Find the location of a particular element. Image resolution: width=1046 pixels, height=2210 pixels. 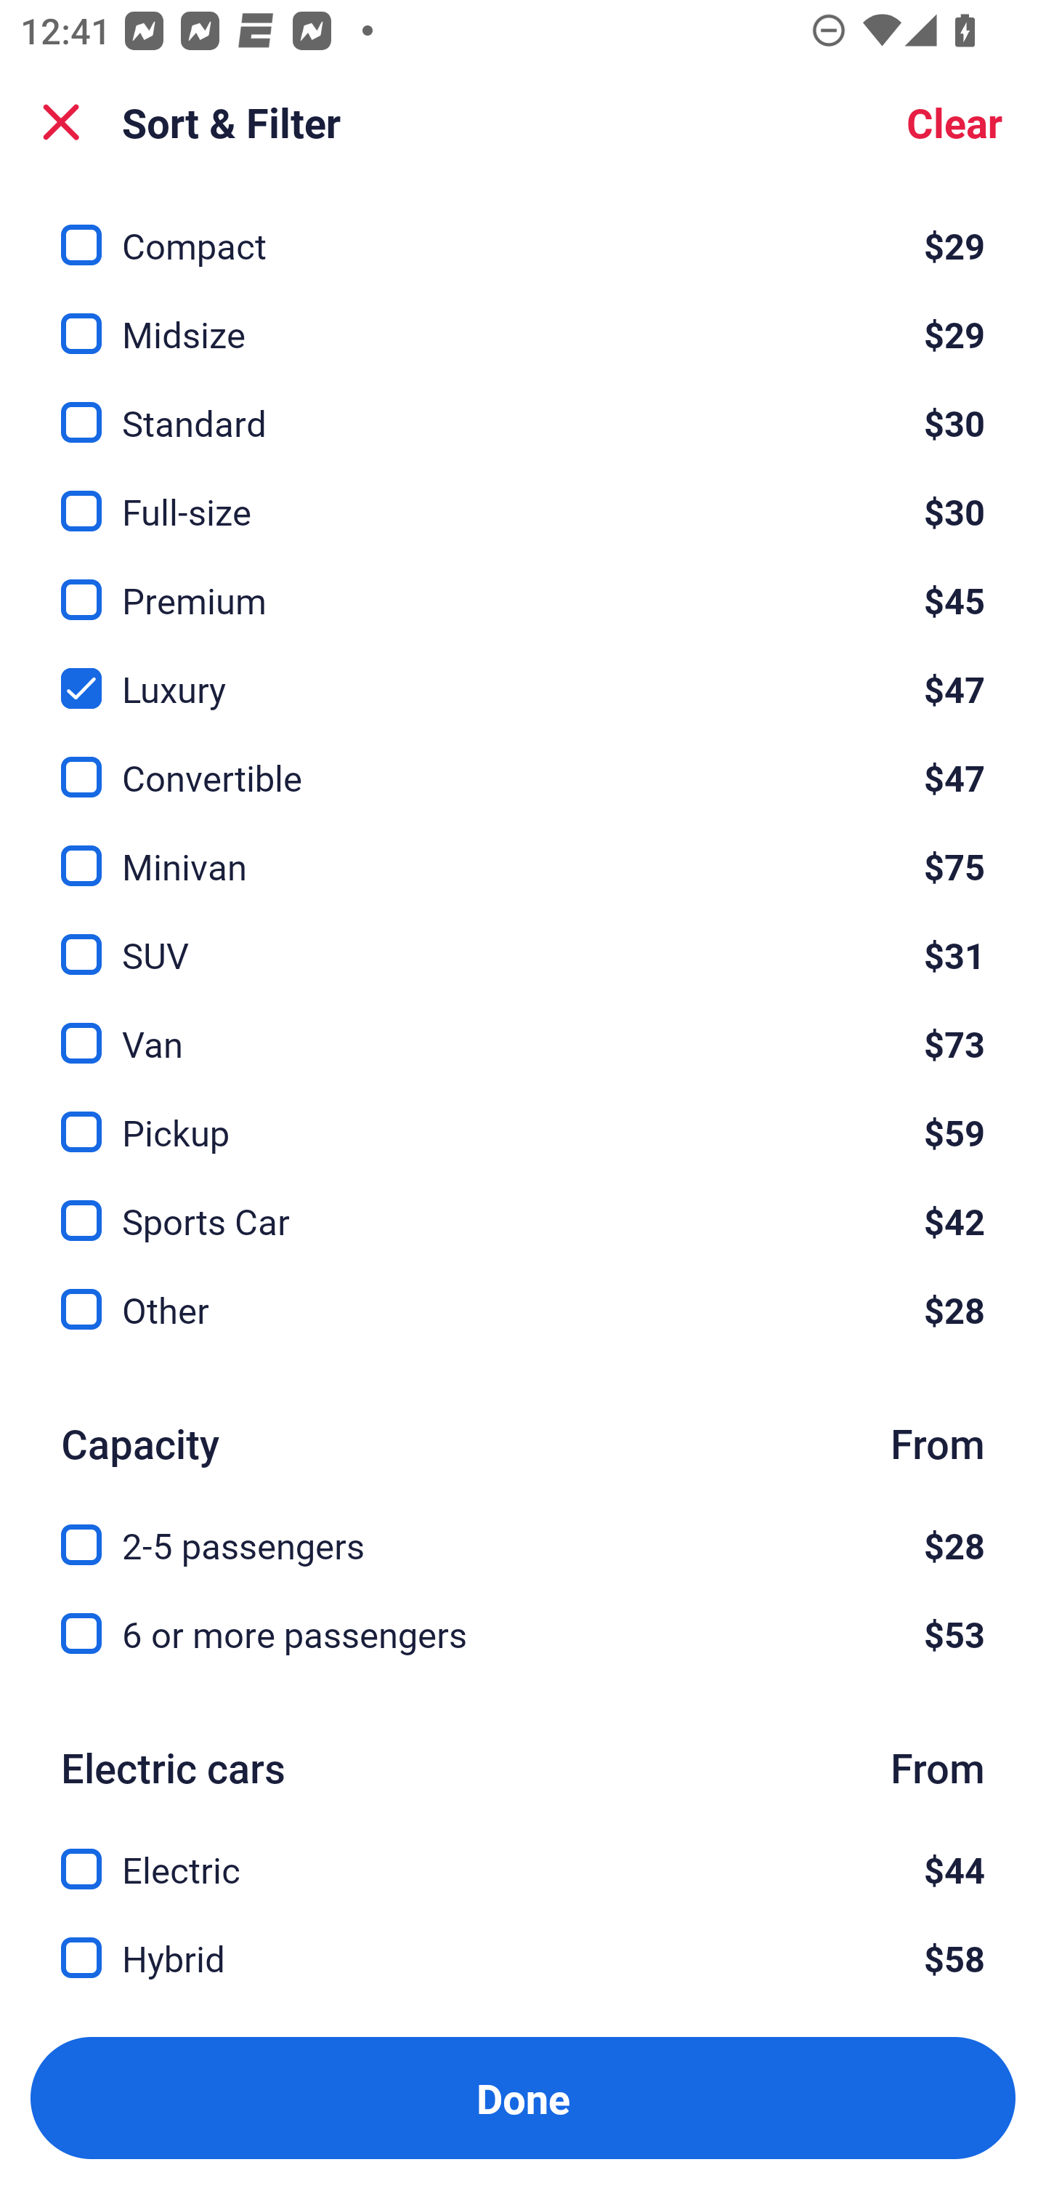

Clear is located at coordinates (954, 122).